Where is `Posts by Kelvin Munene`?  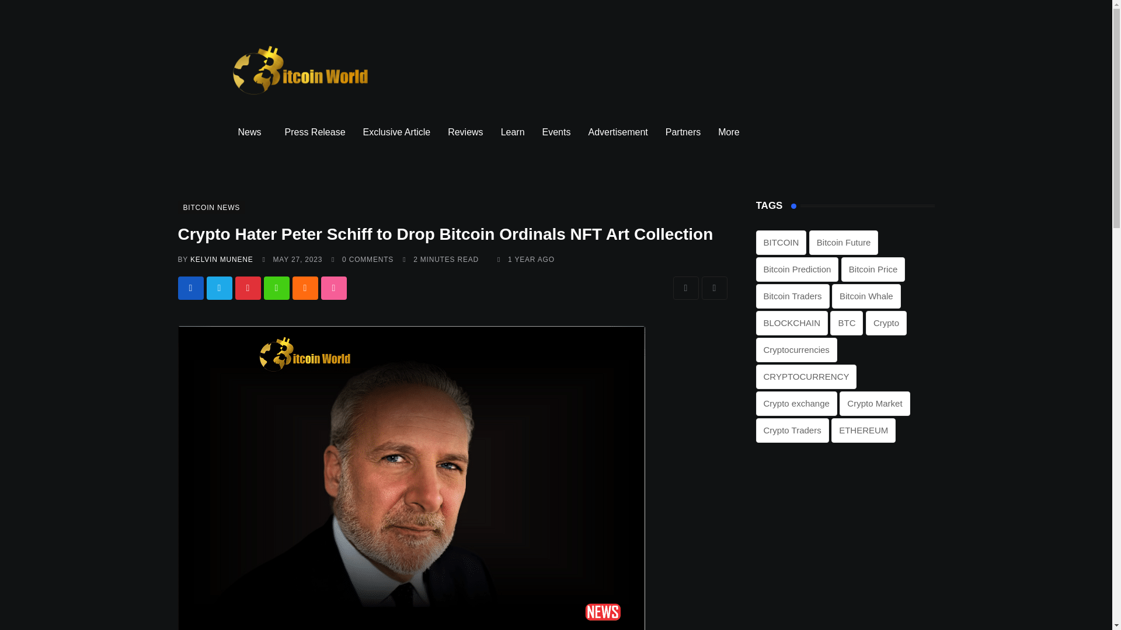 Posts by Kelvin Munene is located at coordinates (222, 260).